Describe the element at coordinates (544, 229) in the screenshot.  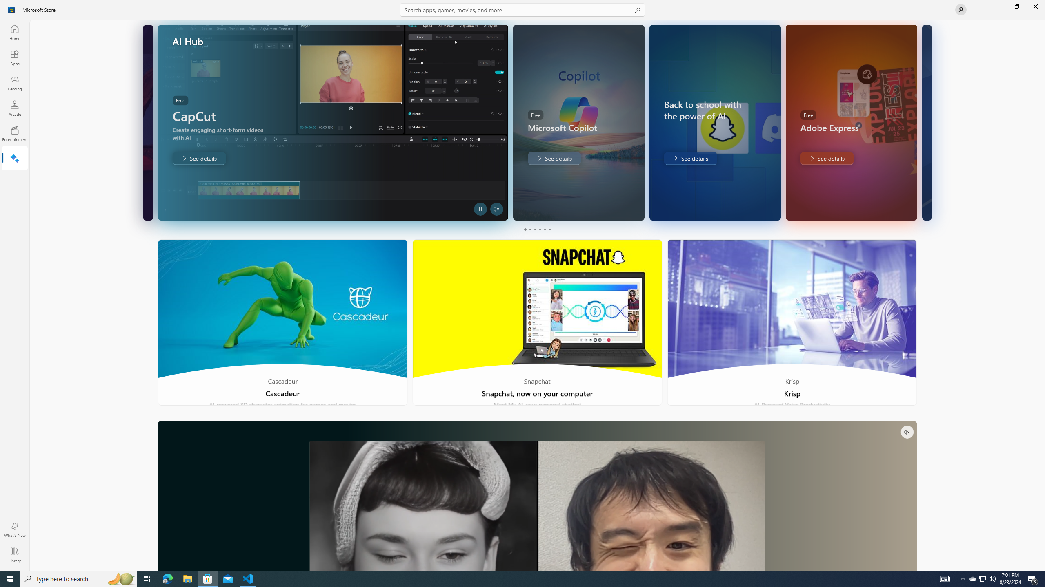
I see `Page 5` at that location.